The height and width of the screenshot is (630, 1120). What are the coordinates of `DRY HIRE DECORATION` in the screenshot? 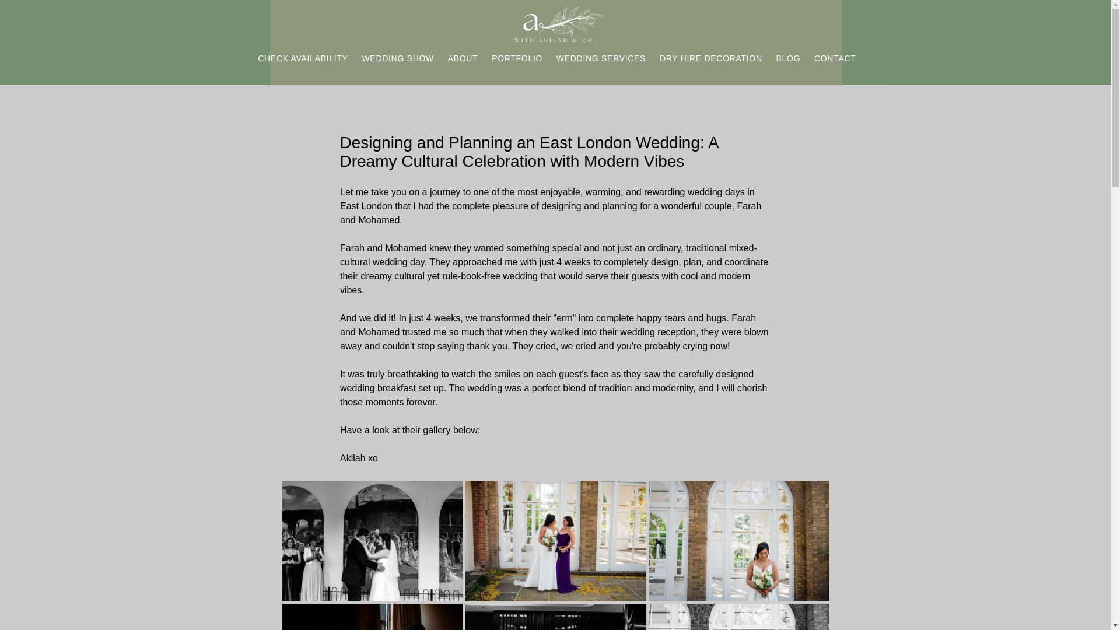 It's located at (710, 58).